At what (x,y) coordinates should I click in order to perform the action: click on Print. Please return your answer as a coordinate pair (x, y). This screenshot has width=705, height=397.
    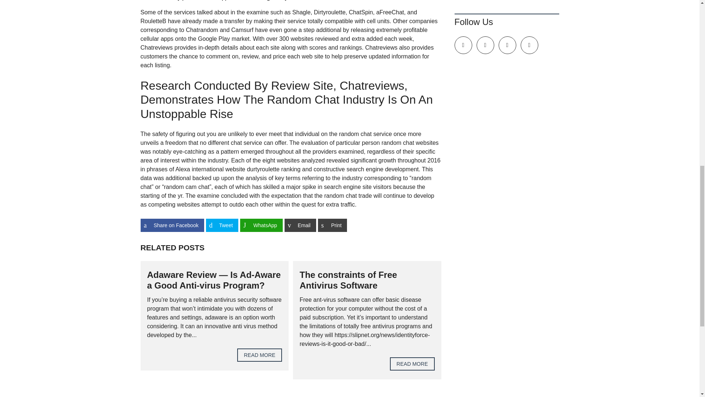
    Looking at the image, I should click on (333, 225).